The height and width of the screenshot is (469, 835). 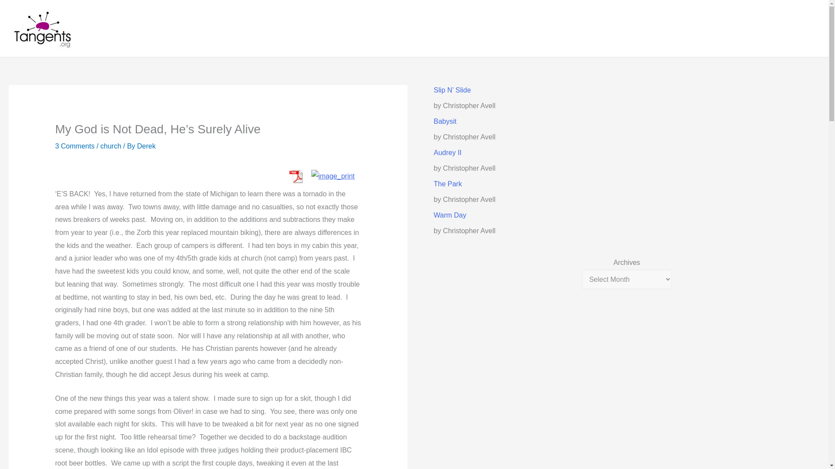 What do you see at coordinates (444, 122) in the screenshot?
I see `Babysit` at bounding box center [444, 122].